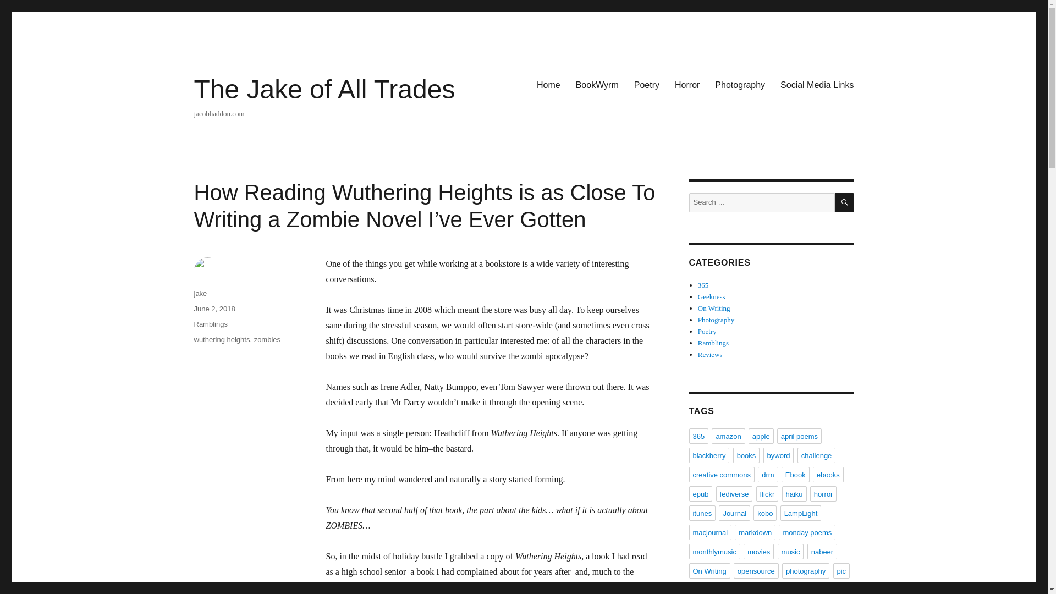  Describe the element at coordinates (700, 494) in the screenshot. I see `epub` at that location.